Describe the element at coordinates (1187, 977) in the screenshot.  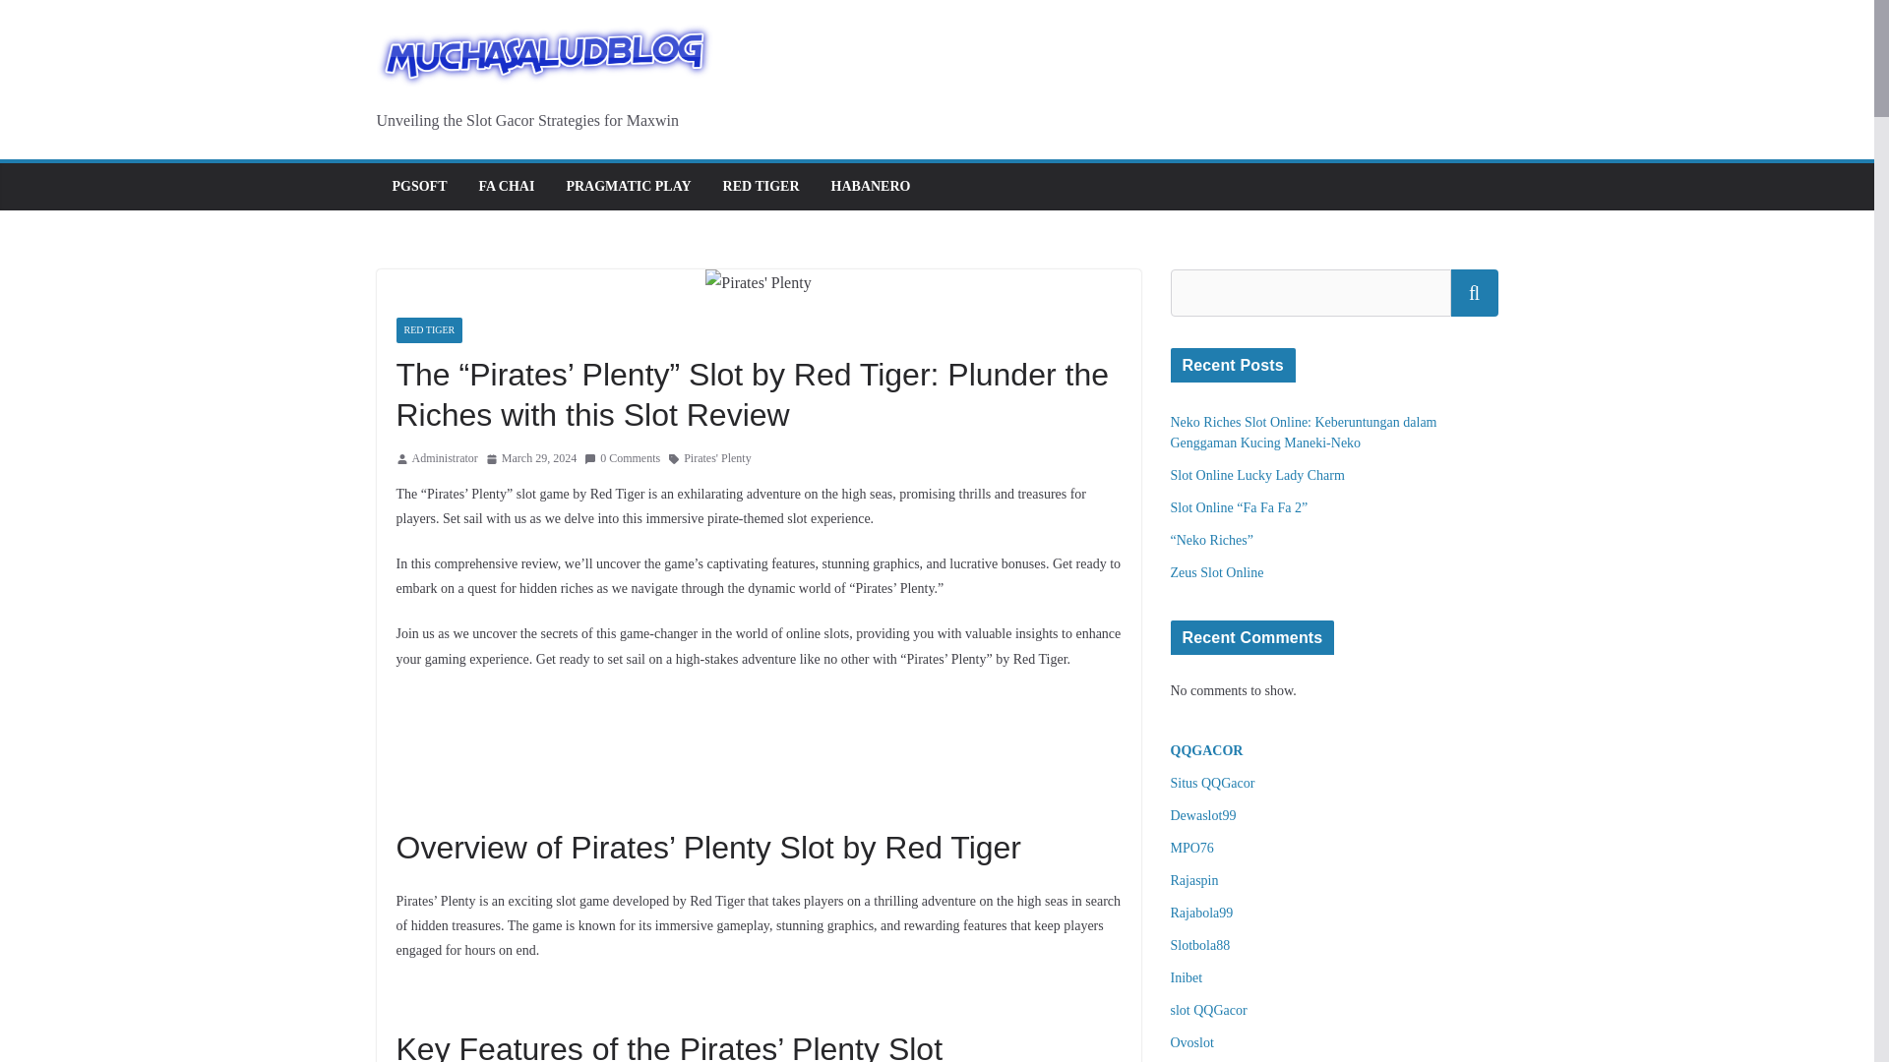
I see `Inibet` at that location.